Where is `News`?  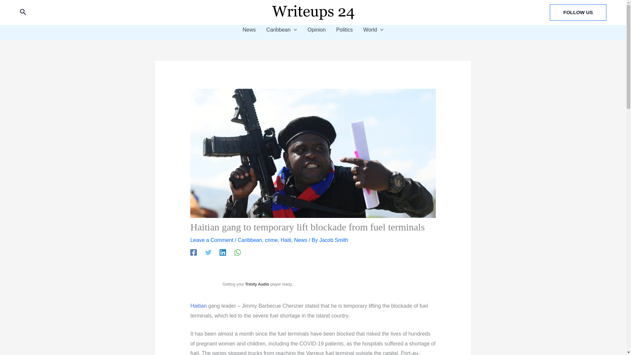 News is located at coordinates (249, 30).